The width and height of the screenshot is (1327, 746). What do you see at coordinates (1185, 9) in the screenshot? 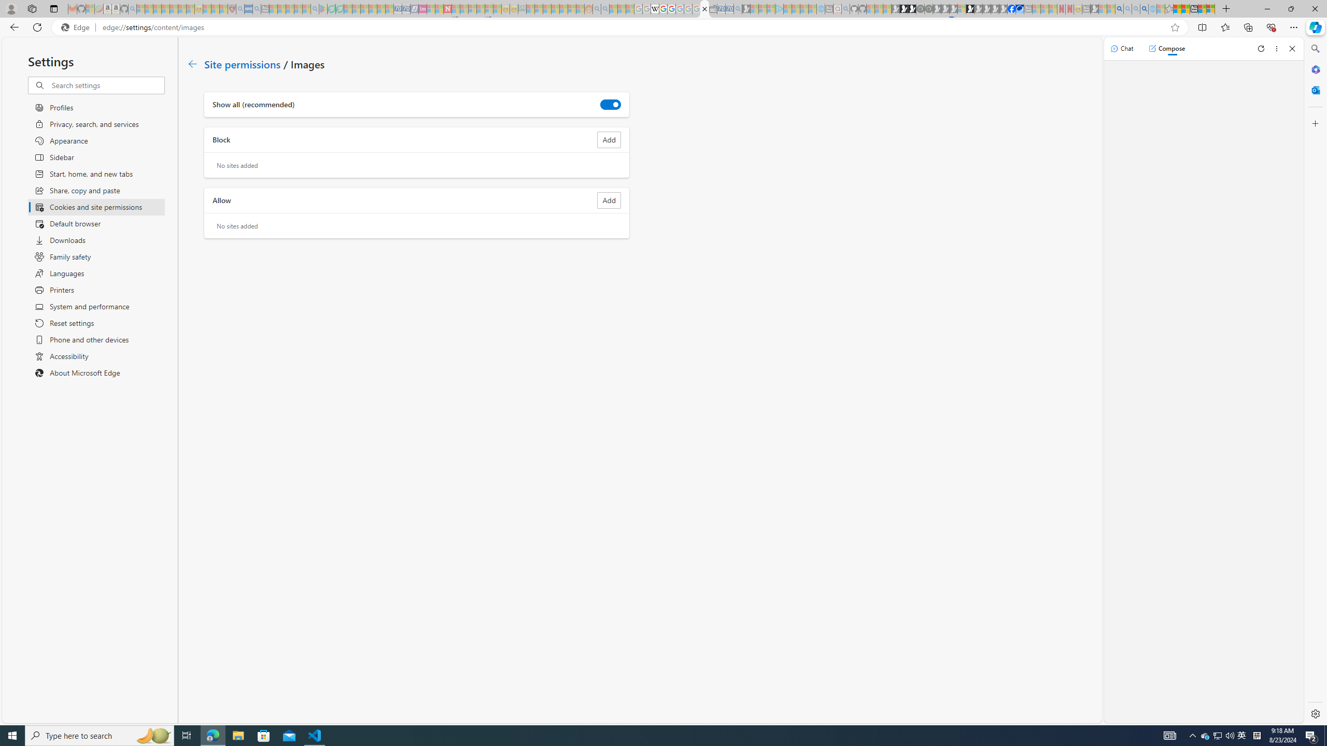
I see `Aberdeen, Hong Kong SAR weather forecast | Microsoft Weather` at bounding box center [1185, 9].